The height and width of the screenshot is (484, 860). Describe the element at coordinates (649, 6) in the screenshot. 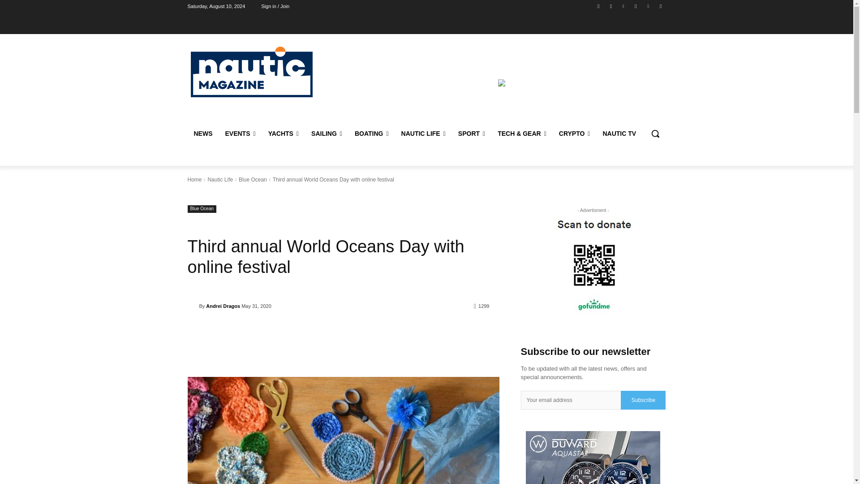

I see `Vimeo` at that location.